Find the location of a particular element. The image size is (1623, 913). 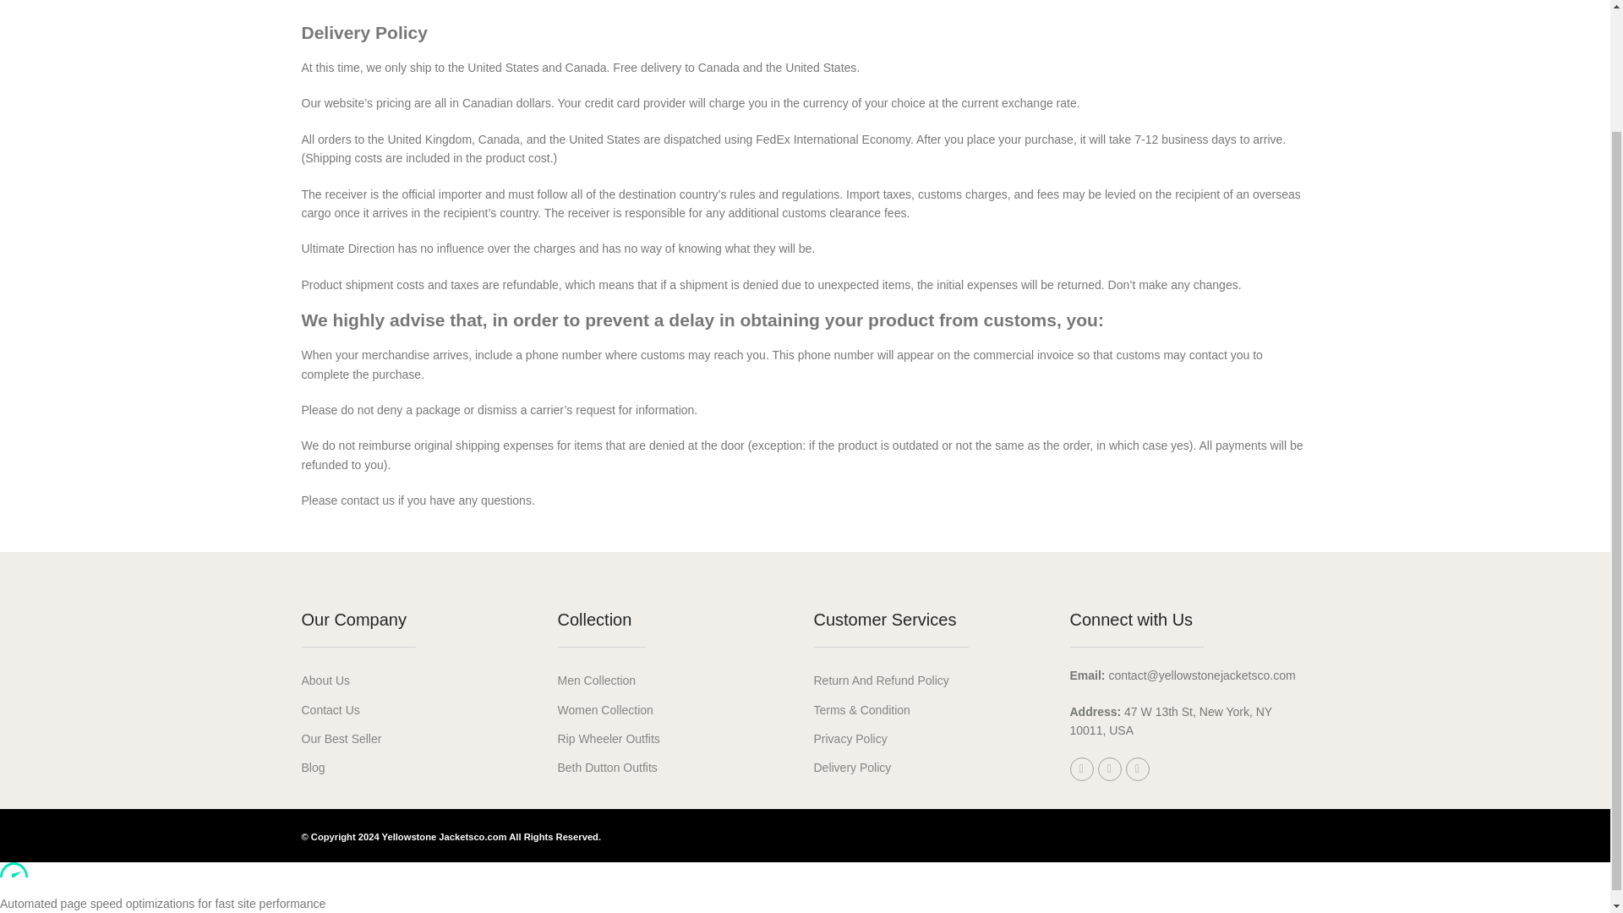

Our Best Seller is located at coordinates (420, 739).